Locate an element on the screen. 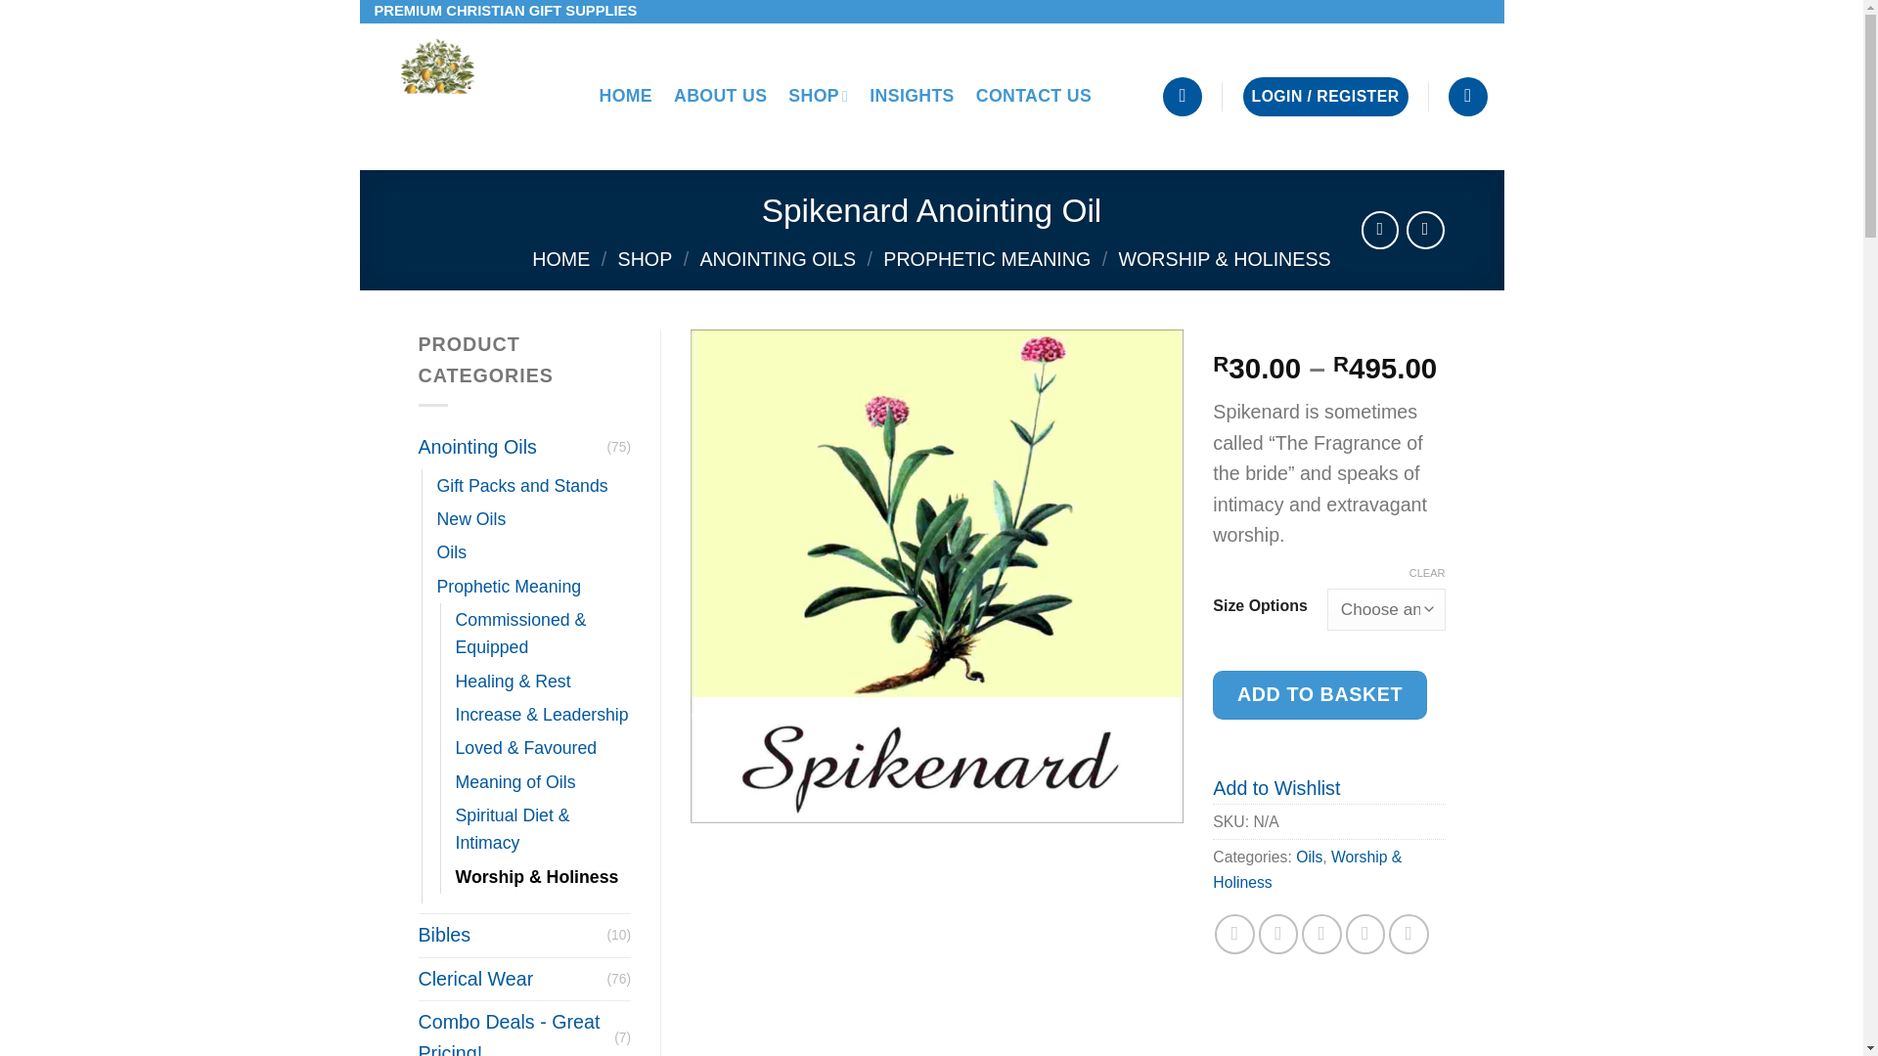 The height and width of the screenshot is (1056, 1878). Anointing Oils is located at coordinates (513, 448).